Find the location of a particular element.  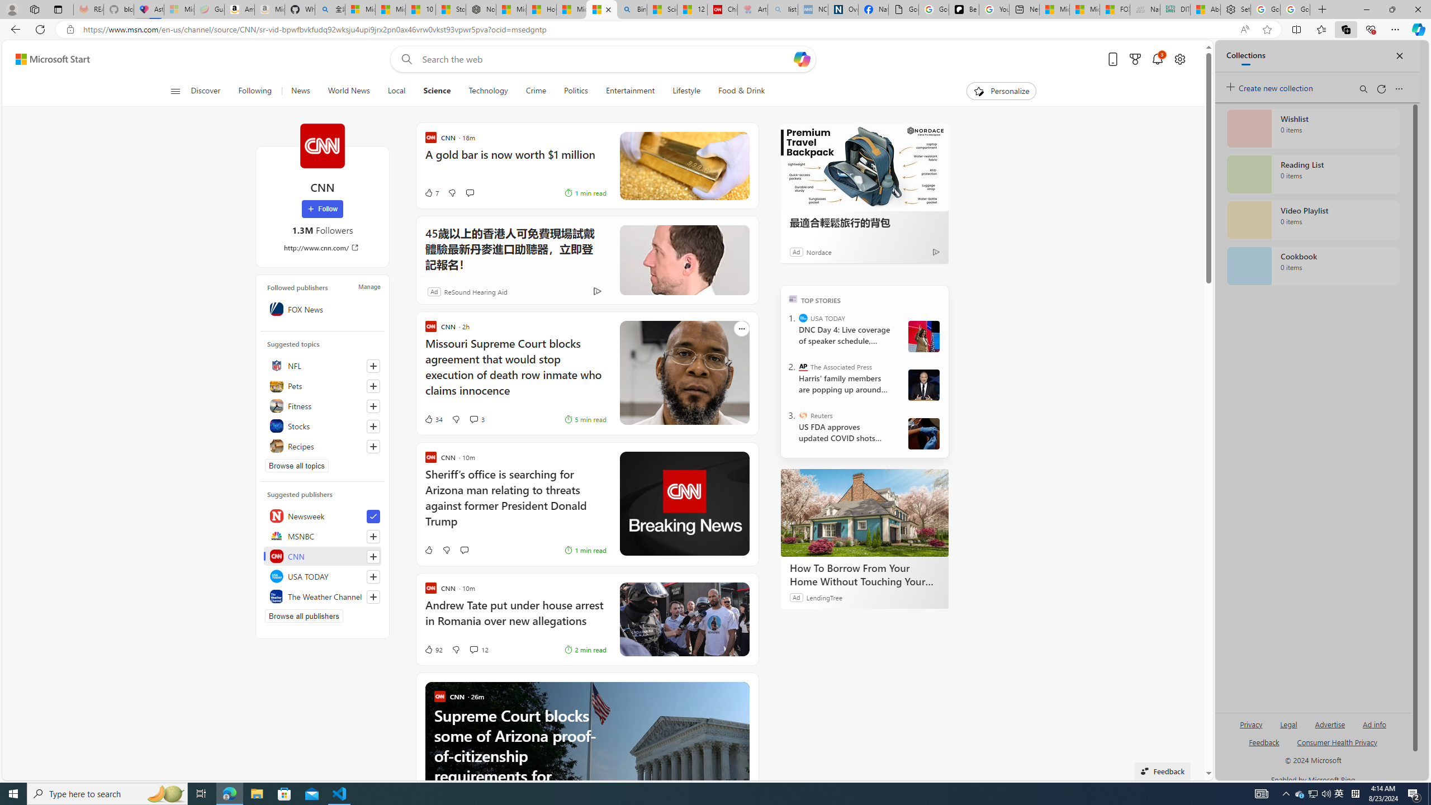

Enter your search term is located at coordinates (606, 59).